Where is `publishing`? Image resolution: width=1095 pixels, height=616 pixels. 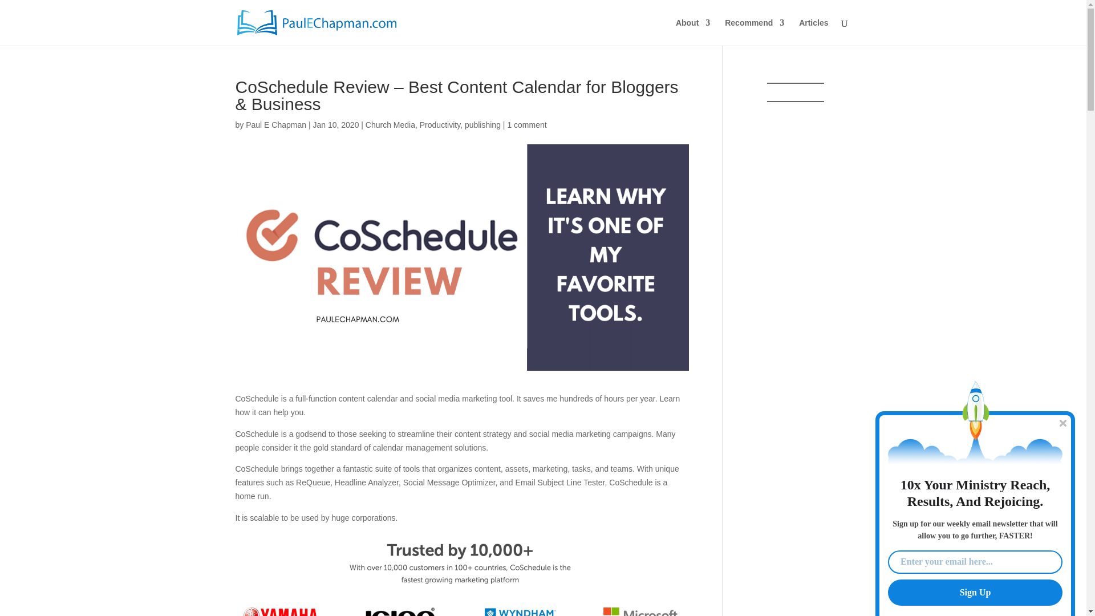
publishing is located at coordinates (482, 124).